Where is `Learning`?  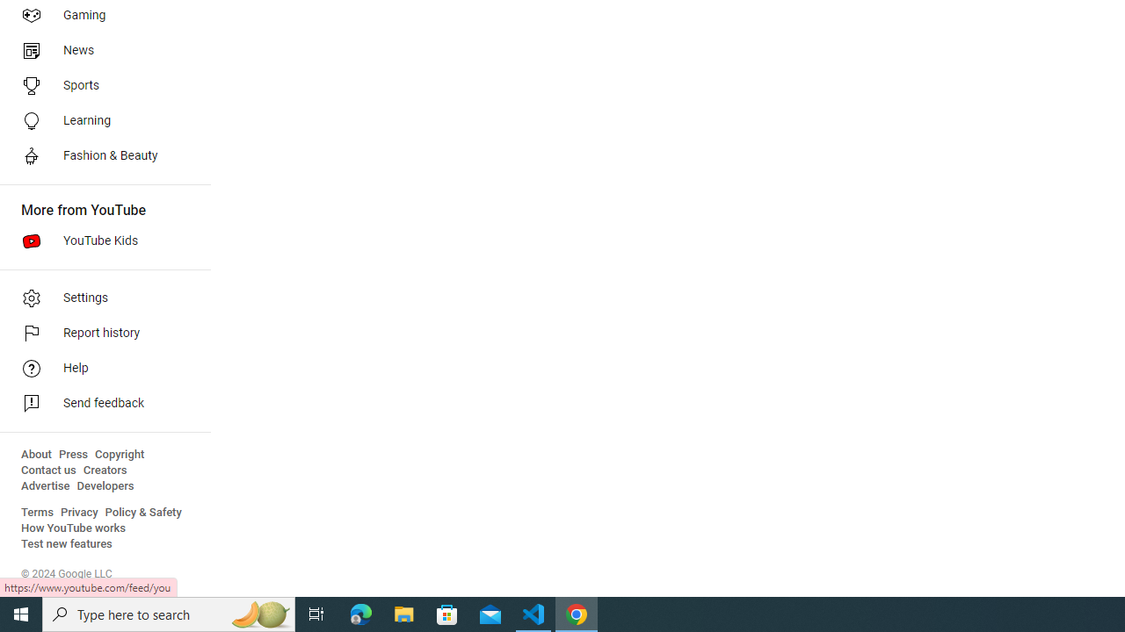
Learning is located at coordinates (100, 121).